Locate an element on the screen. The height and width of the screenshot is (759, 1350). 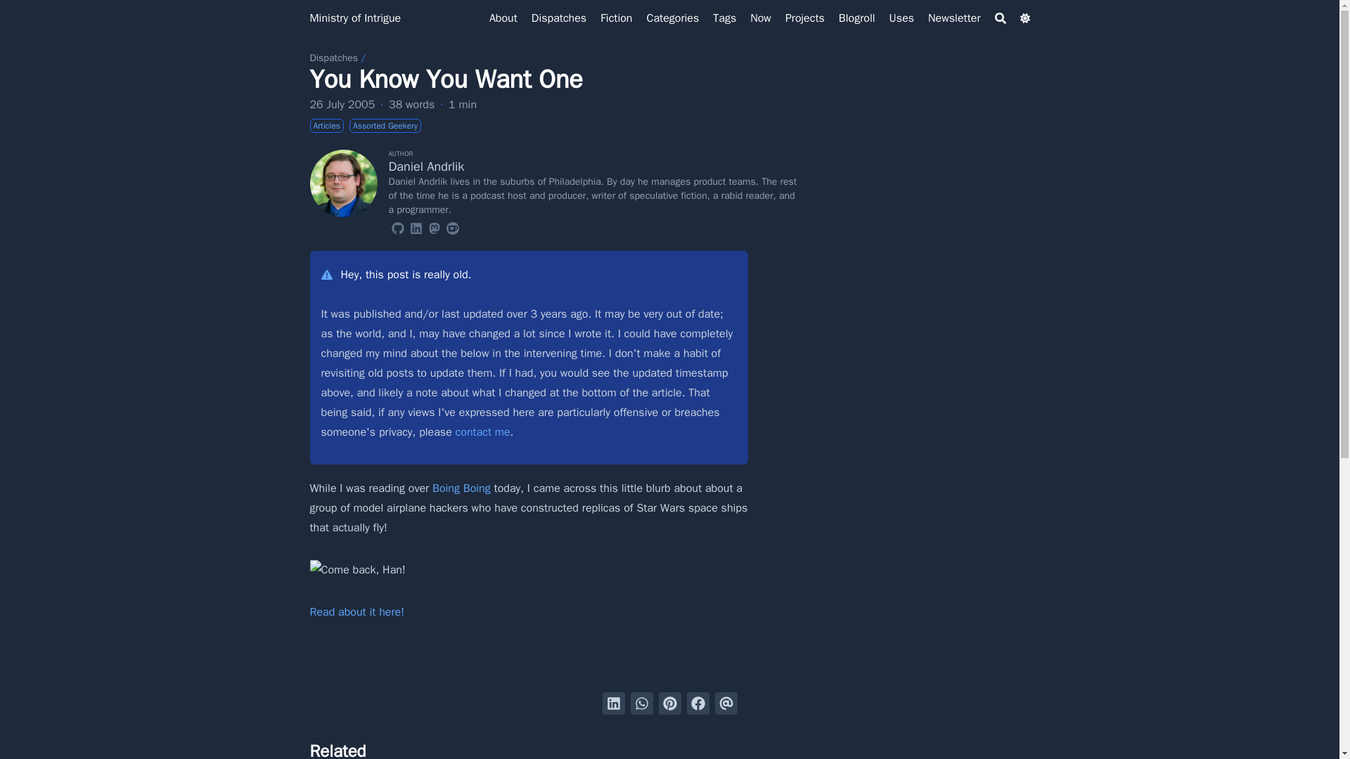
Dispatches is located at coordinates (558, 18).